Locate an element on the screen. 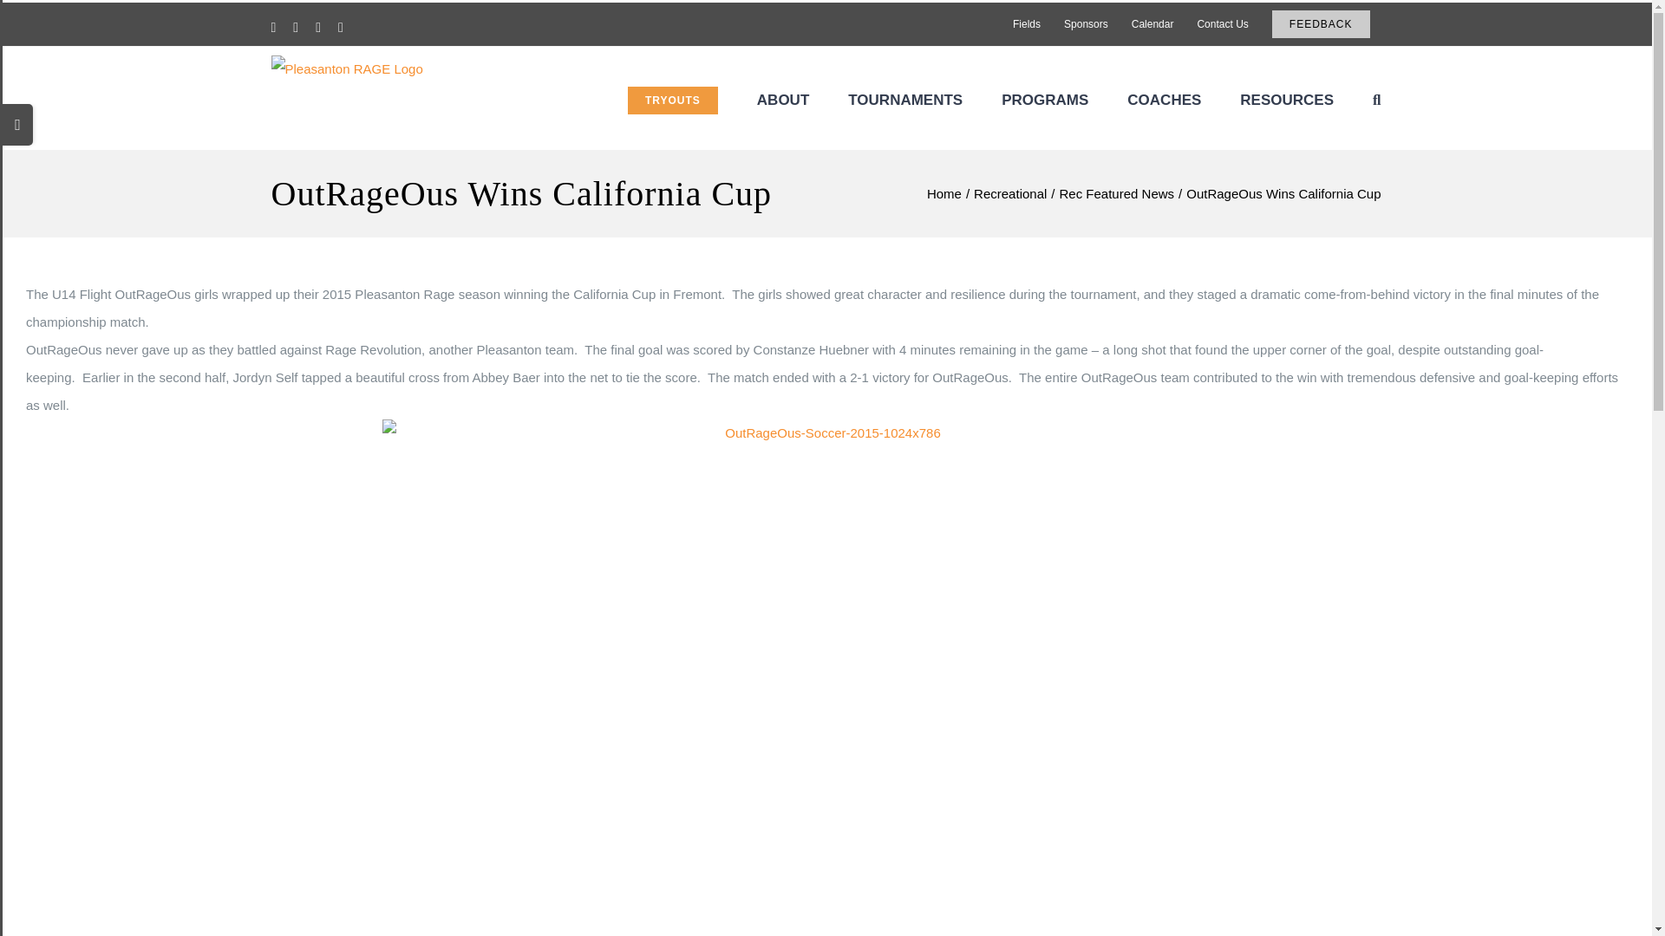  Sponsors is located at coordinates (1086, 24).